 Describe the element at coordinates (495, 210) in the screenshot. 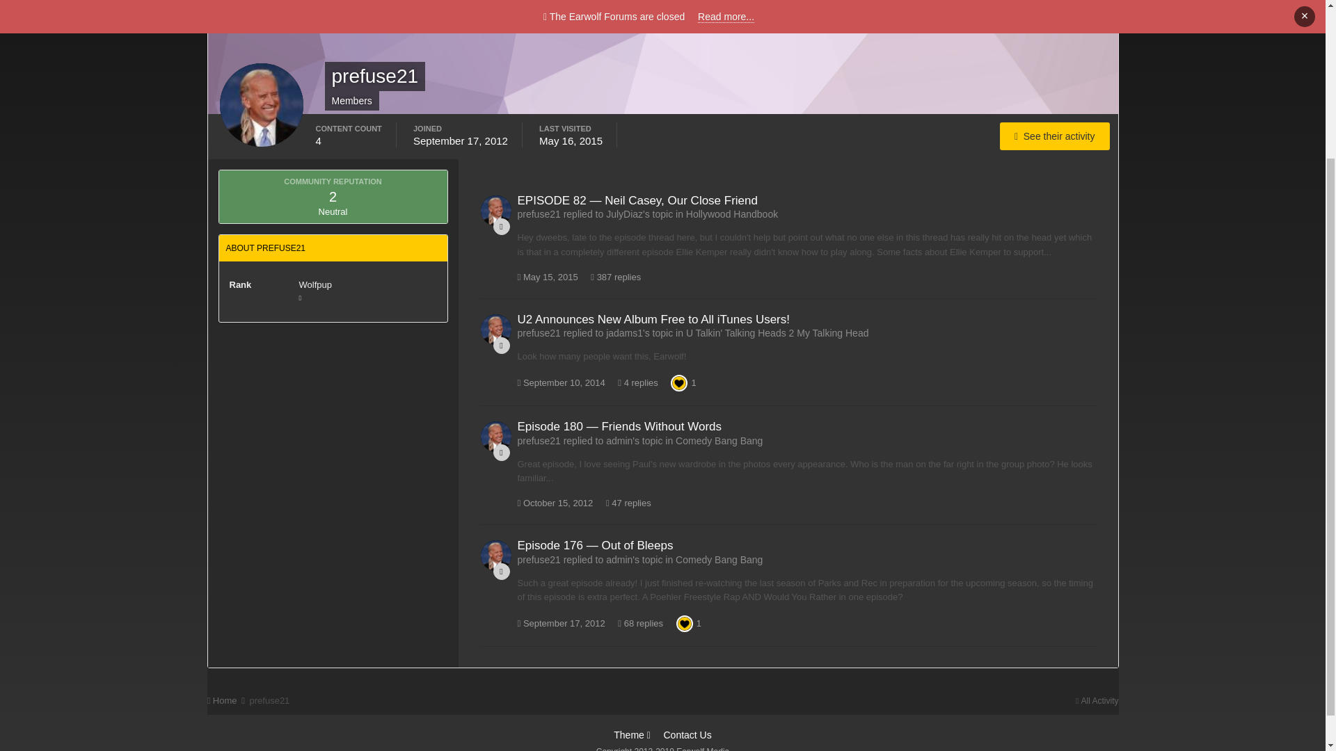

I see `Go to prefuse21's profile` at that location.